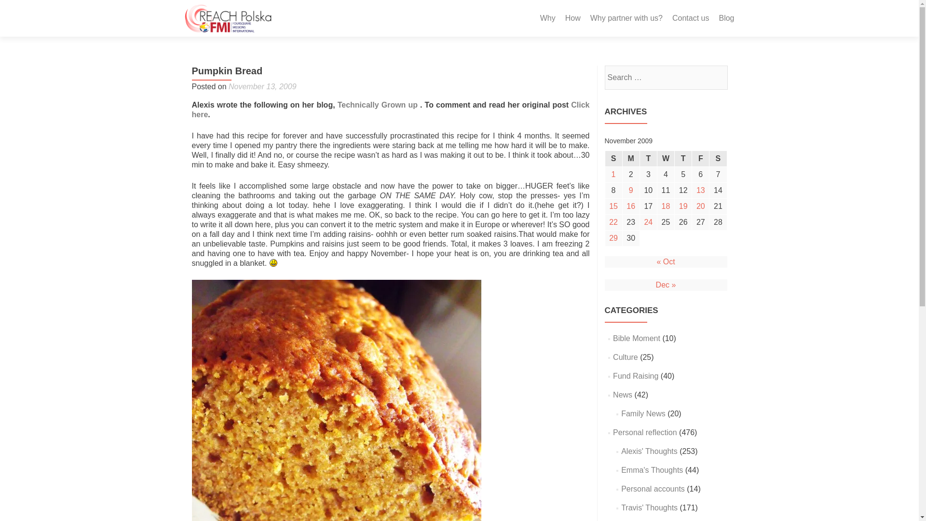 The width and height of the screenshot is (926, 521). What do you see at coordinates (626, 18) in the screenshot?
I see `Why partner with us?` at bounding box center [626, 18].